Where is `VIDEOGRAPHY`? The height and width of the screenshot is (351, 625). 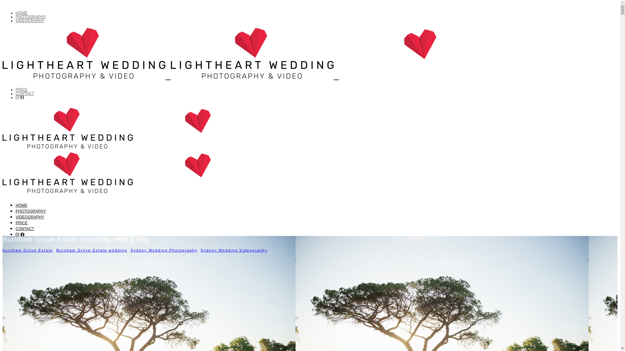
VIDEOGRAPHY is located at coordinates (30, 21).